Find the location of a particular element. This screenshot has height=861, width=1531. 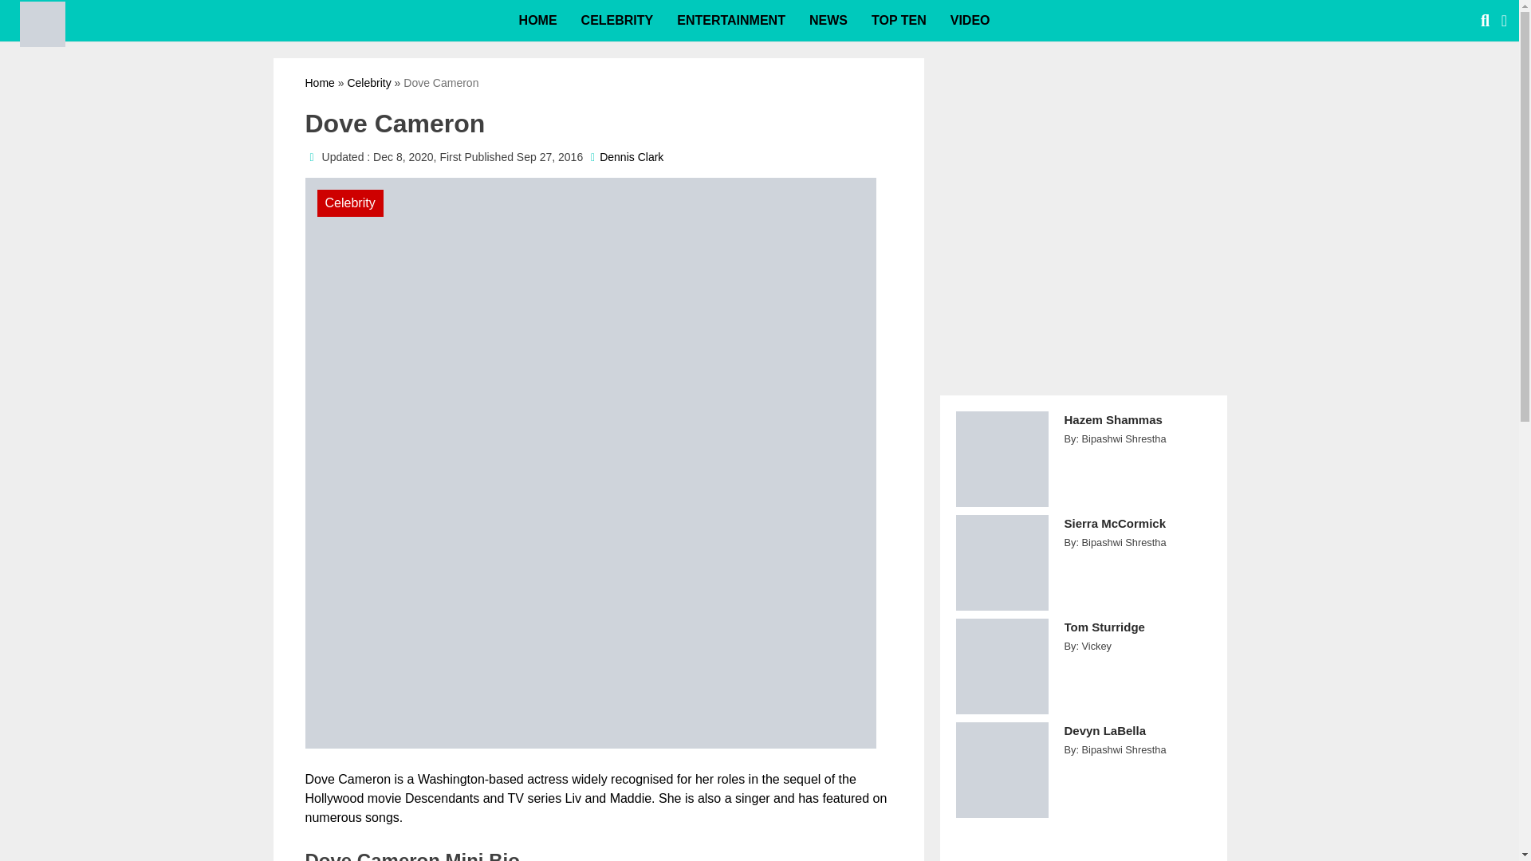

Dennis Clark is located at coordinates (632, 157).